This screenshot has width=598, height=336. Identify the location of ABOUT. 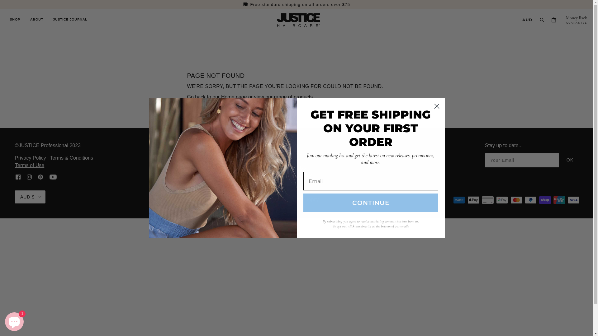
(37, 20).